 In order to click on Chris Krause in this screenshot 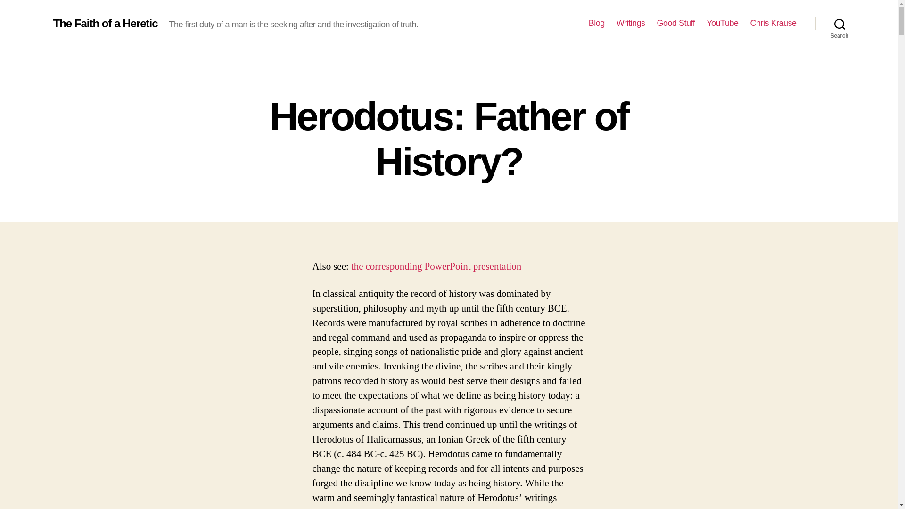, I will do `click(773, 23)`.